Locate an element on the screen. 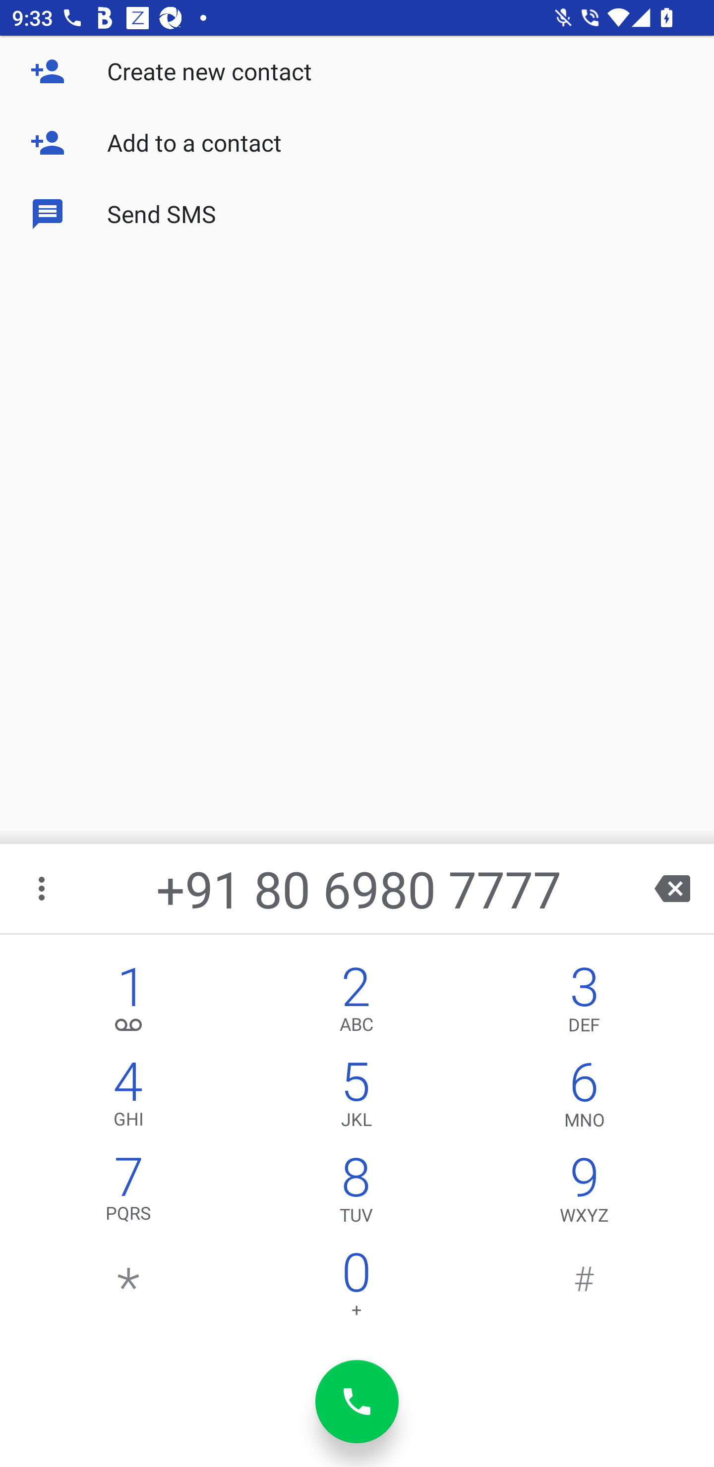 This screenshot has height=1467, width=714. +91 80 6980 7777 is located at coordinates (358, 888).